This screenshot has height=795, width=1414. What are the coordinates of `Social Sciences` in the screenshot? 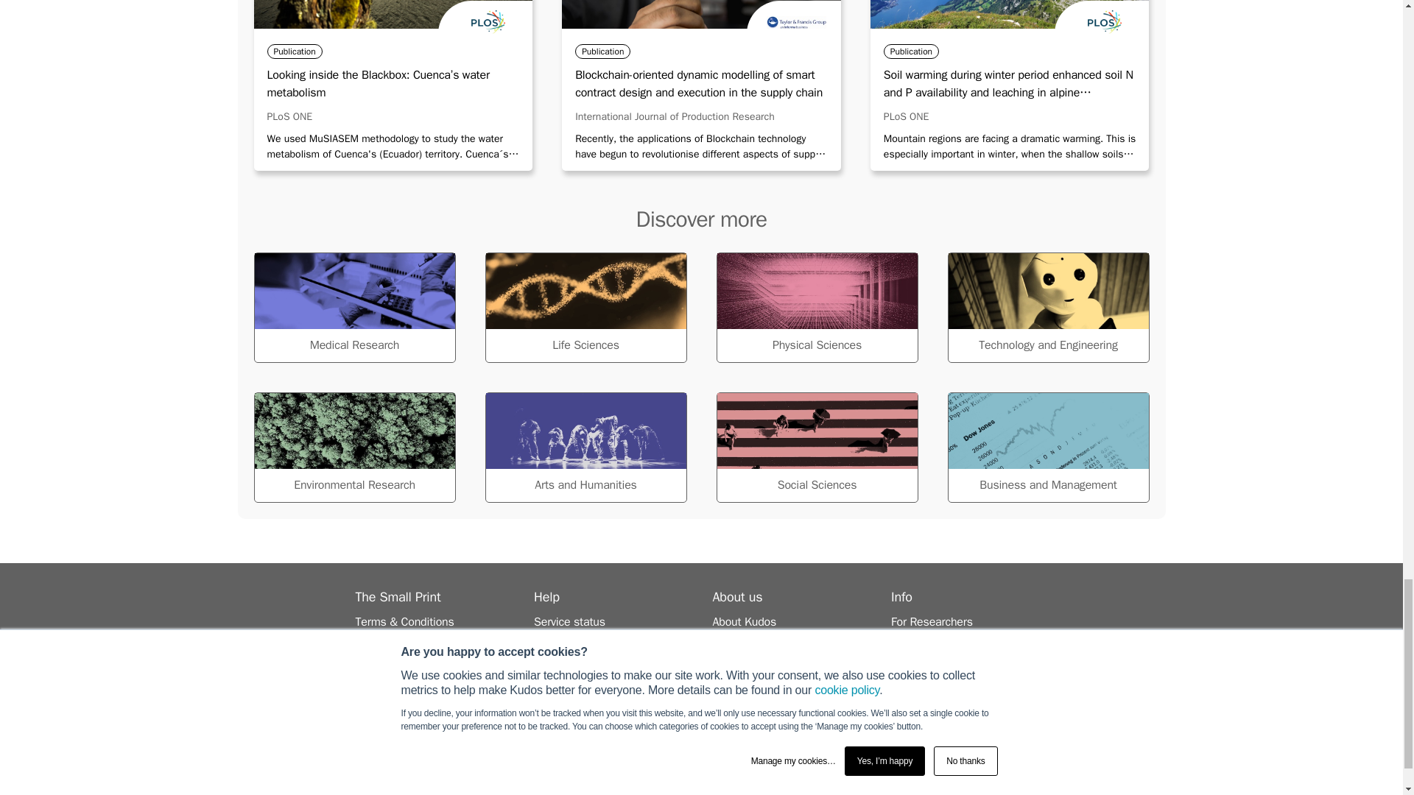 It's located at (816, 448).